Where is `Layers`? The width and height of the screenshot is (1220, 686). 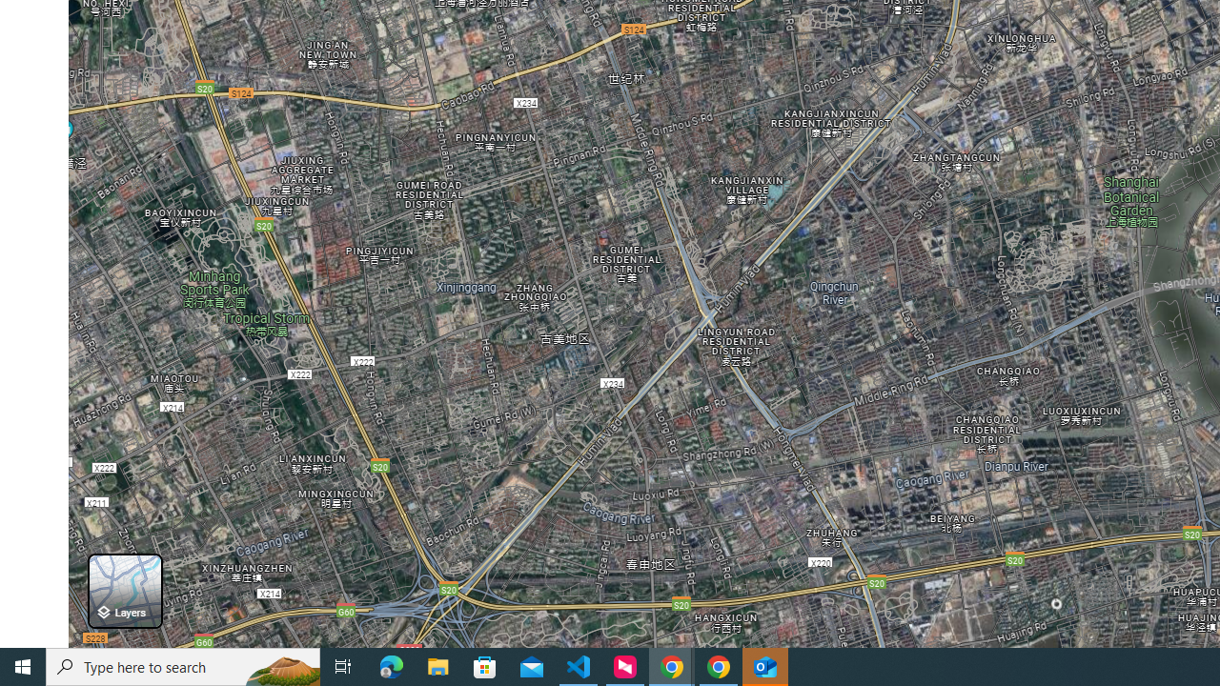 Layers is located at coordinates (124, 591).